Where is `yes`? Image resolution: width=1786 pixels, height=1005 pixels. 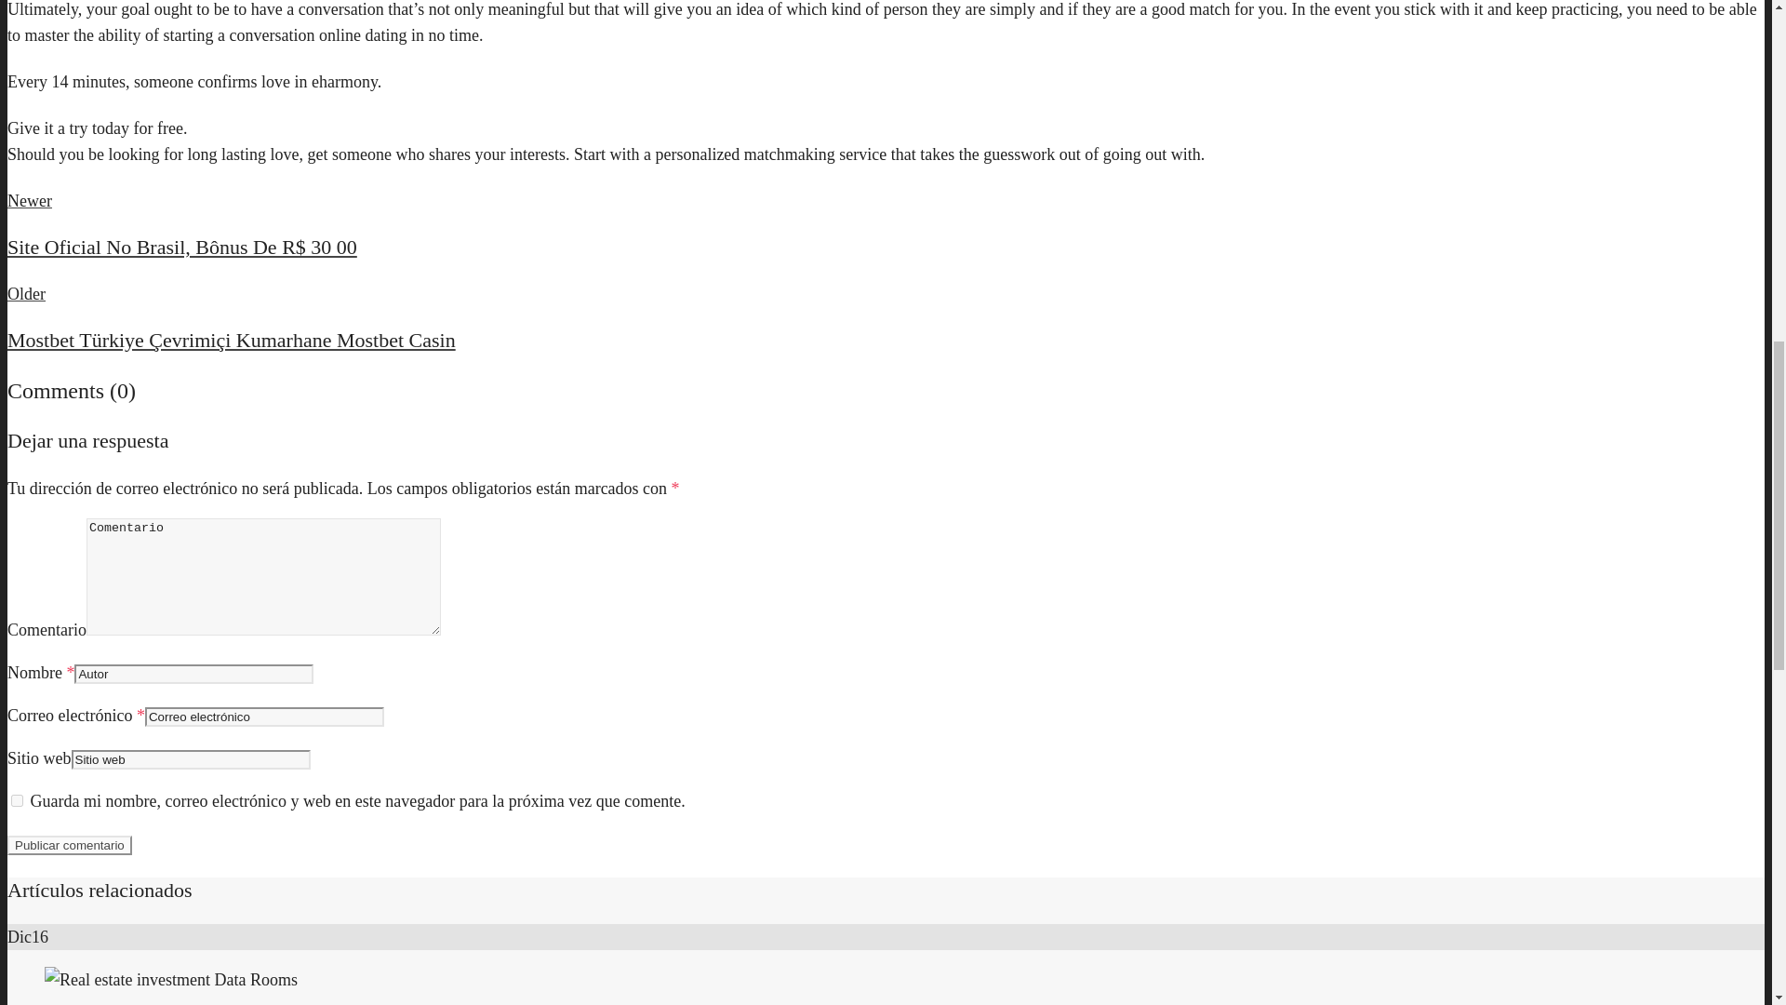
yes is located at coordinates (17, 800).